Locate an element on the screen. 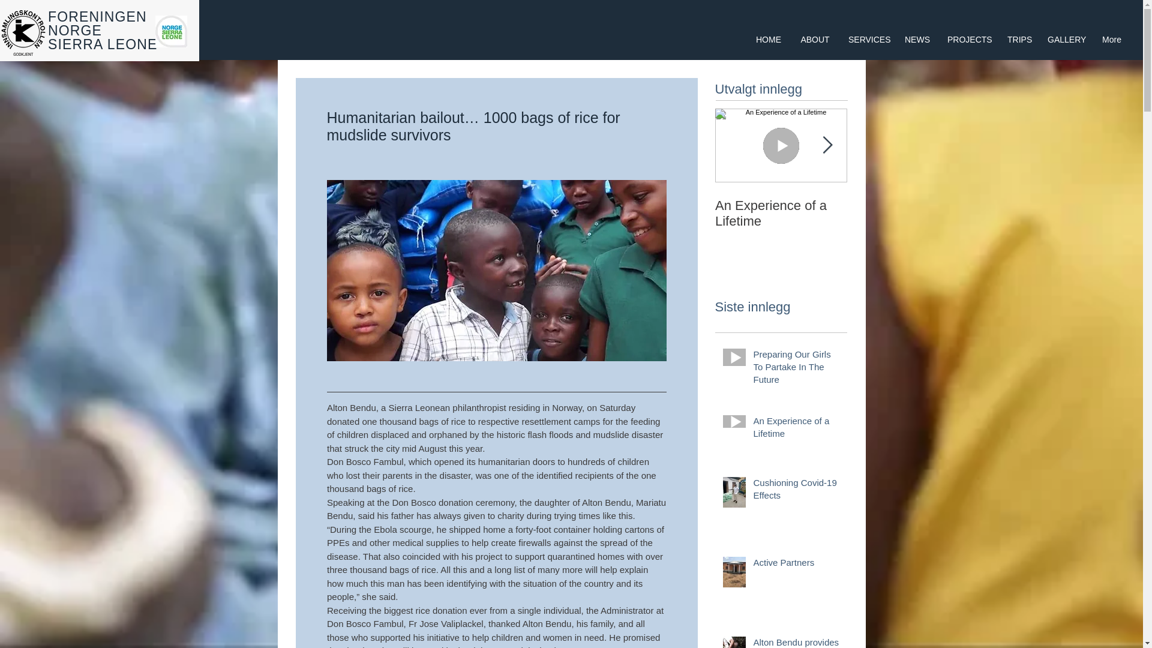  HOME is located at coordinates (768, 40).